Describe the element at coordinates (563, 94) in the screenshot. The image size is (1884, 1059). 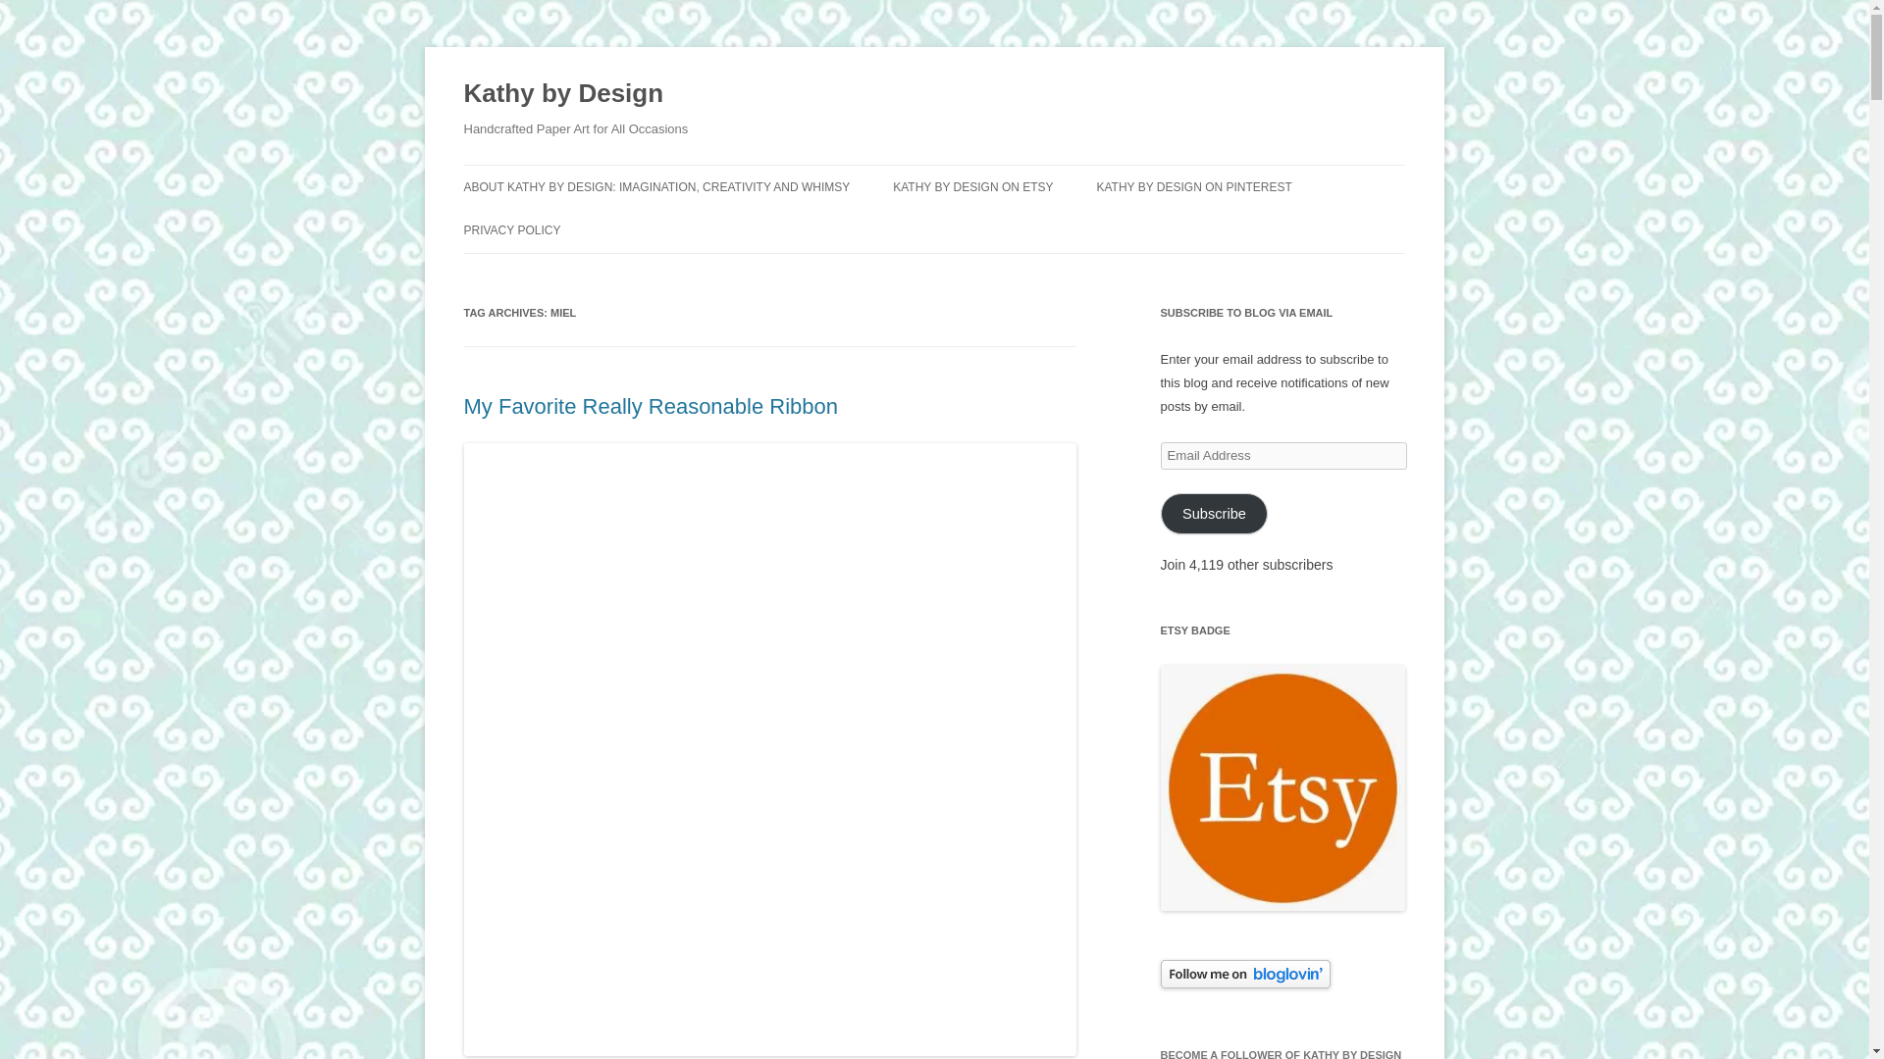
I see `Kathy by Design` at that location.